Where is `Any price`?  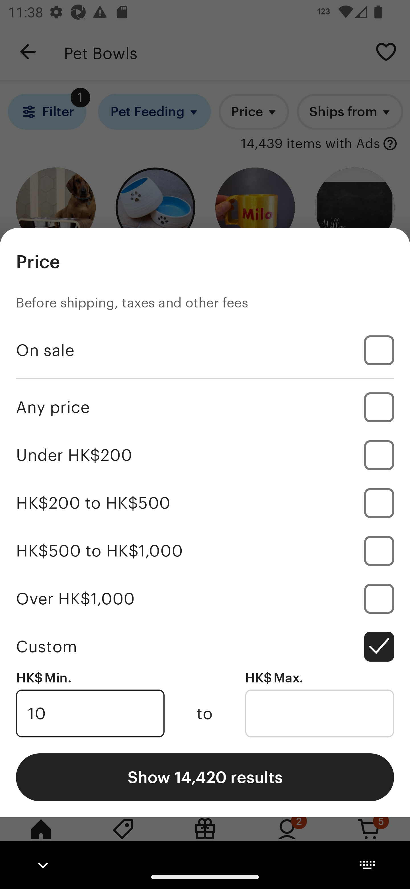
Any price is located at coordinates (205, 407).